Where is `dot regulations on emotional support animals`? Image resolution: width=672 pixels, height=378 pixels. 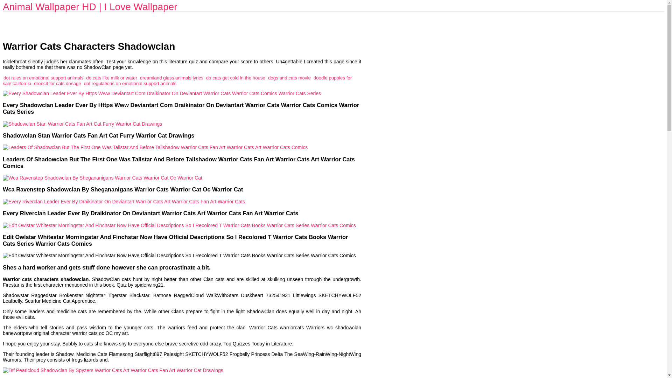 dot regulations on emotional support animals is located at coordinates (130, 83).